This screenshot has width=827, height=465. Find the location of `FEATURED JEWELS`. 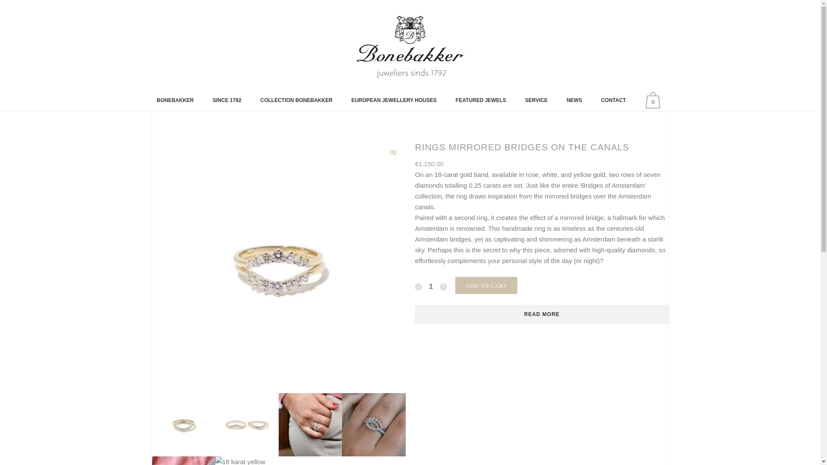

FEATURED JEWELS is located at coordinates (481, 100).